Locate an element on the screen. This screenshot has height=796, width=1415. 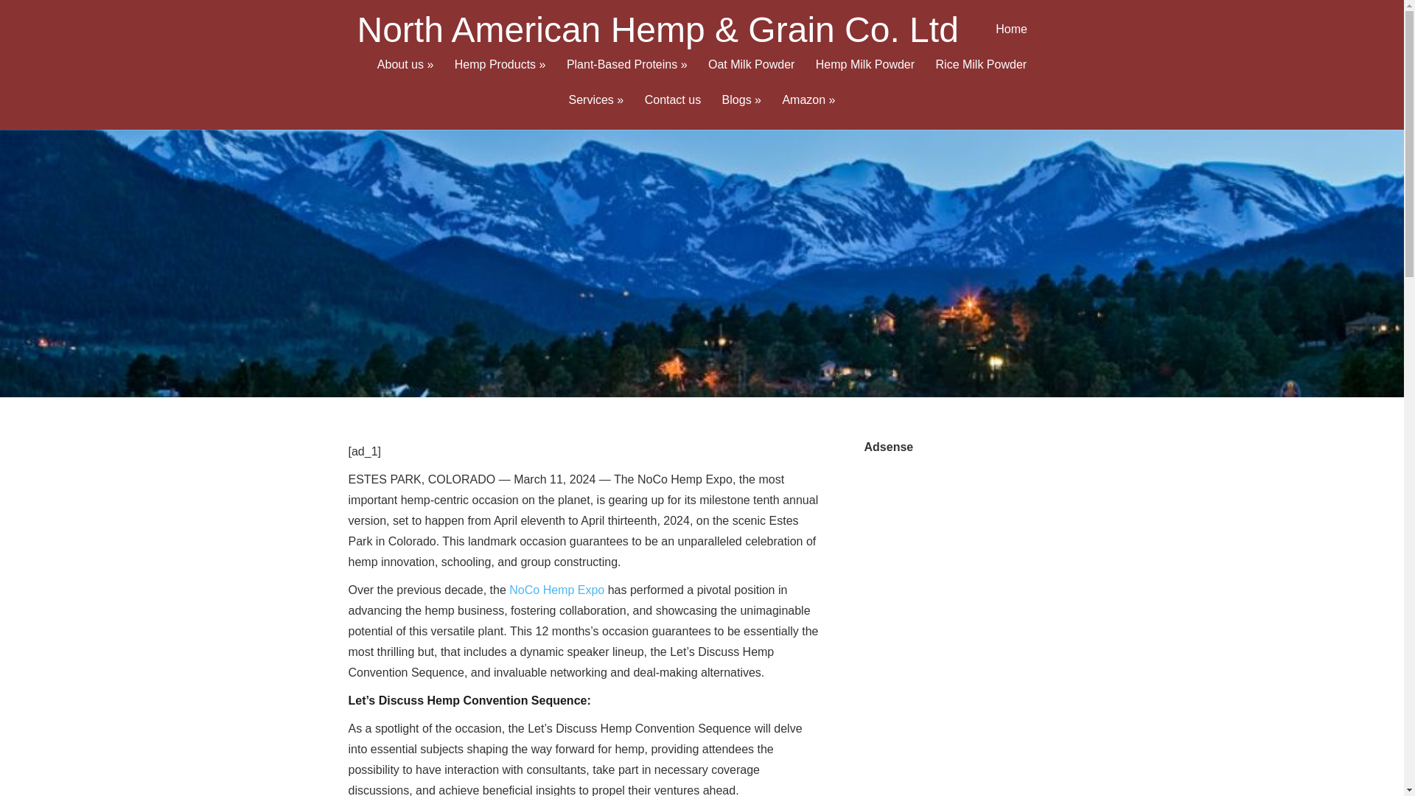
About us is located at coordinates (405, 77).